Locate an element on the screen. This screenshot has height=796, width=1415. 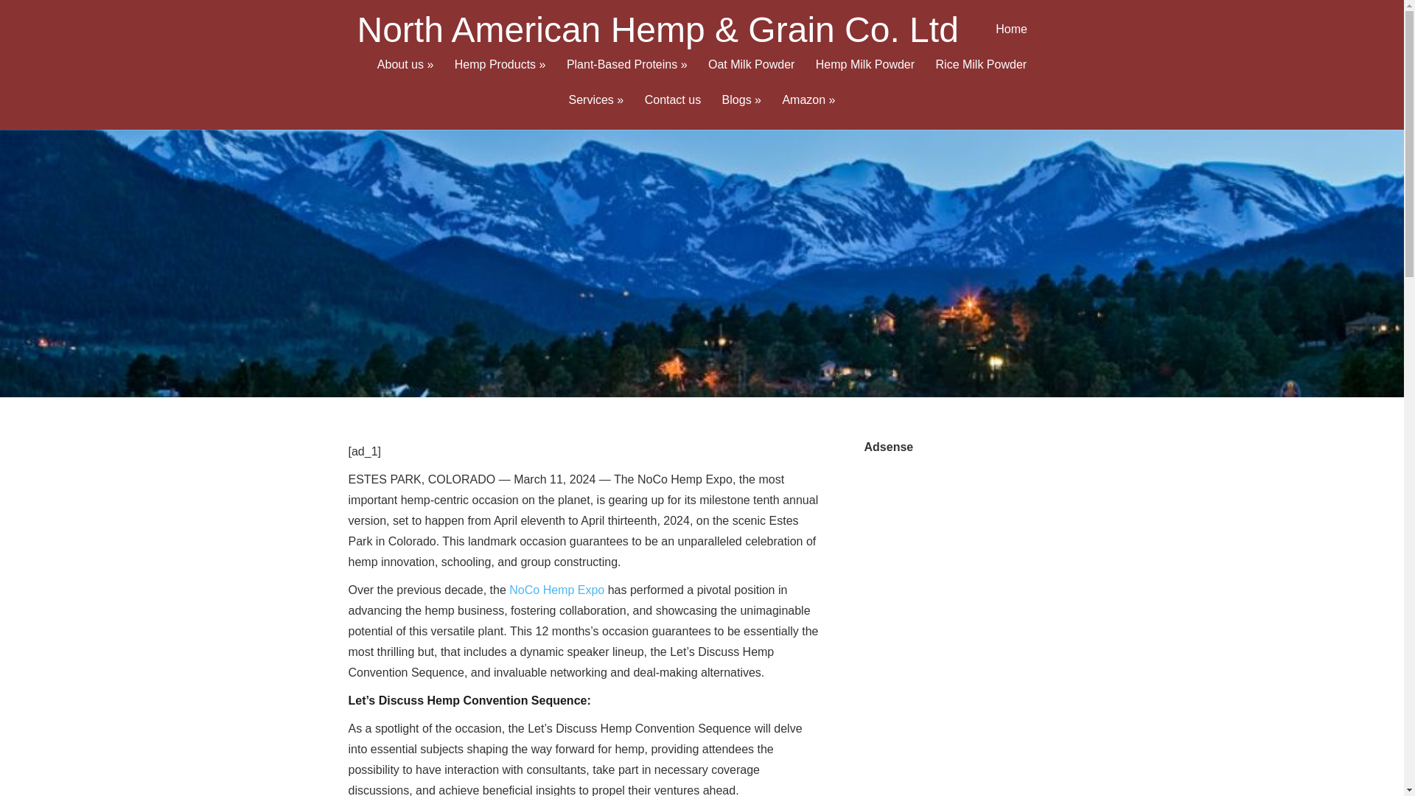
About us is located at coordinates (405, 77).